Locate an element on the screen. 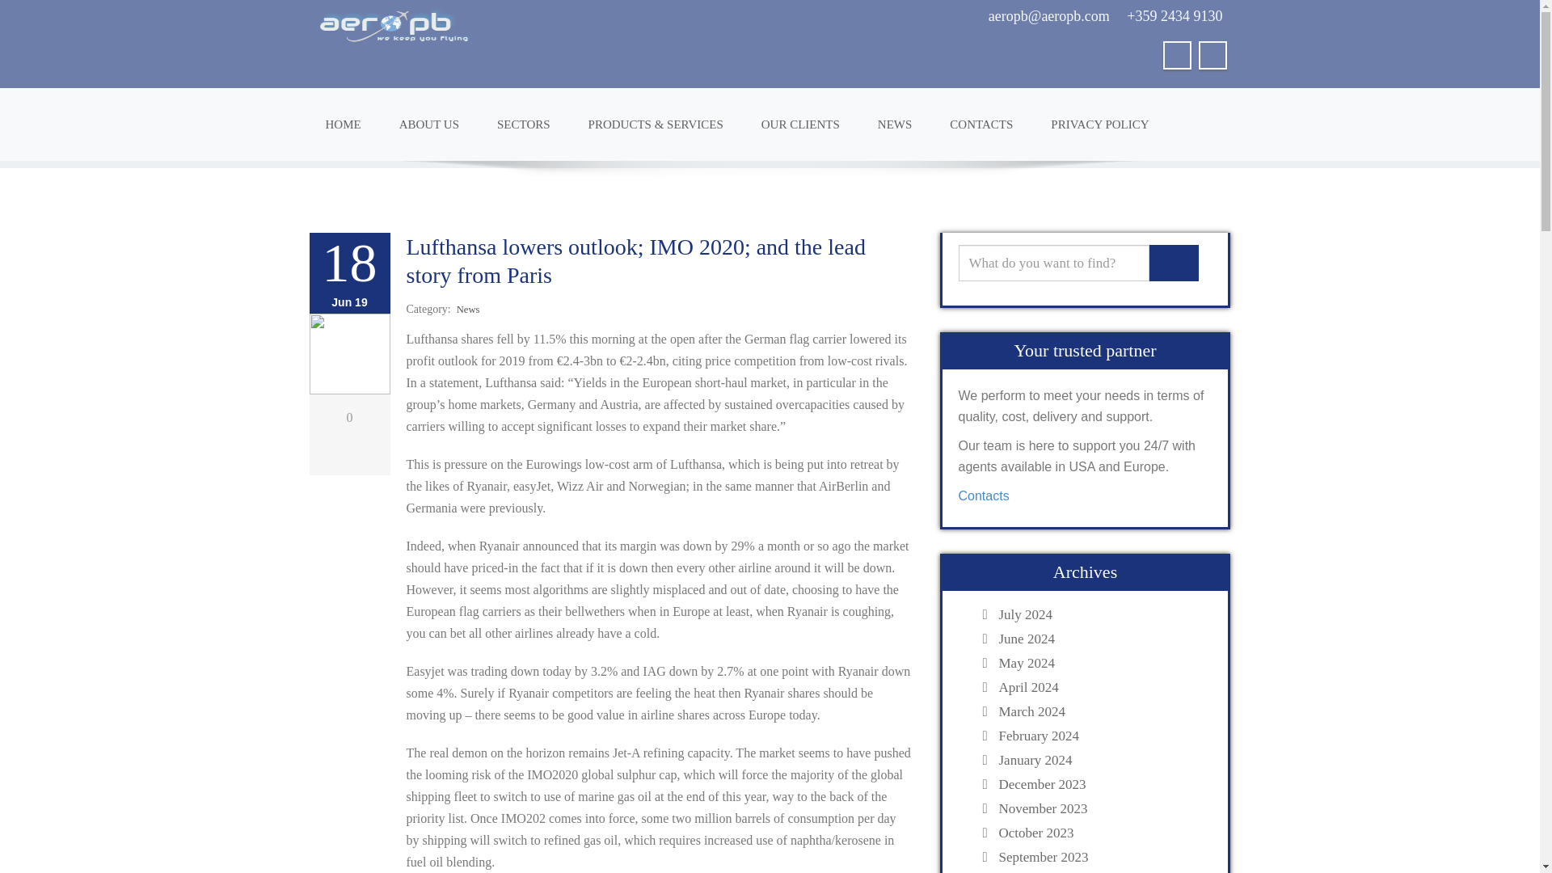  OUR CLIENTS is located at coordinates (800, 124).